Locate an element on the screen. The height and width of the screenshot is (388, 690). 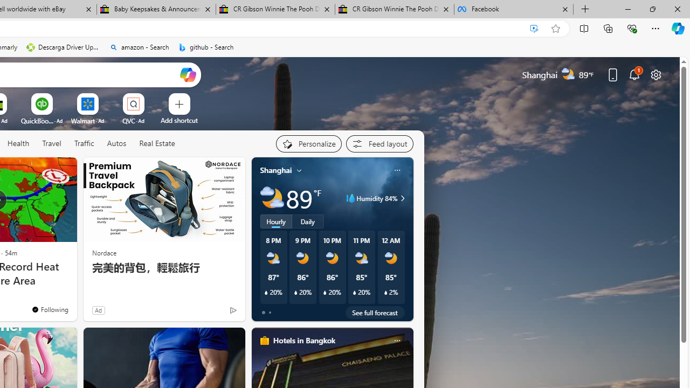
Class: weather-arrow-glyph is located at coordinates (402, 198).